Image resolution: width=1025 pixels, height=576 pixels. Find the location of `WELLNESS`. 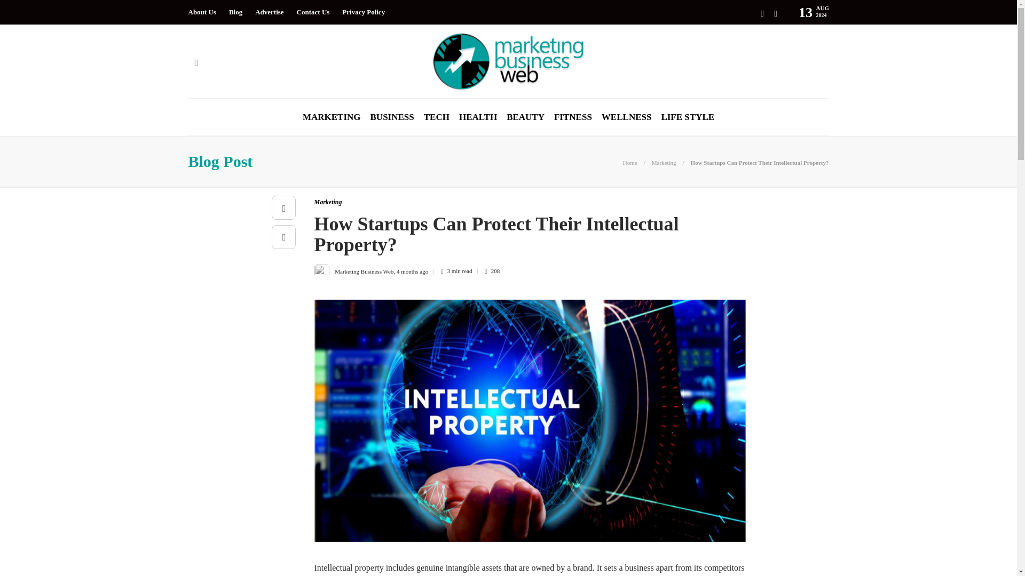

WELLNESS is located at coordinates (627, 117).